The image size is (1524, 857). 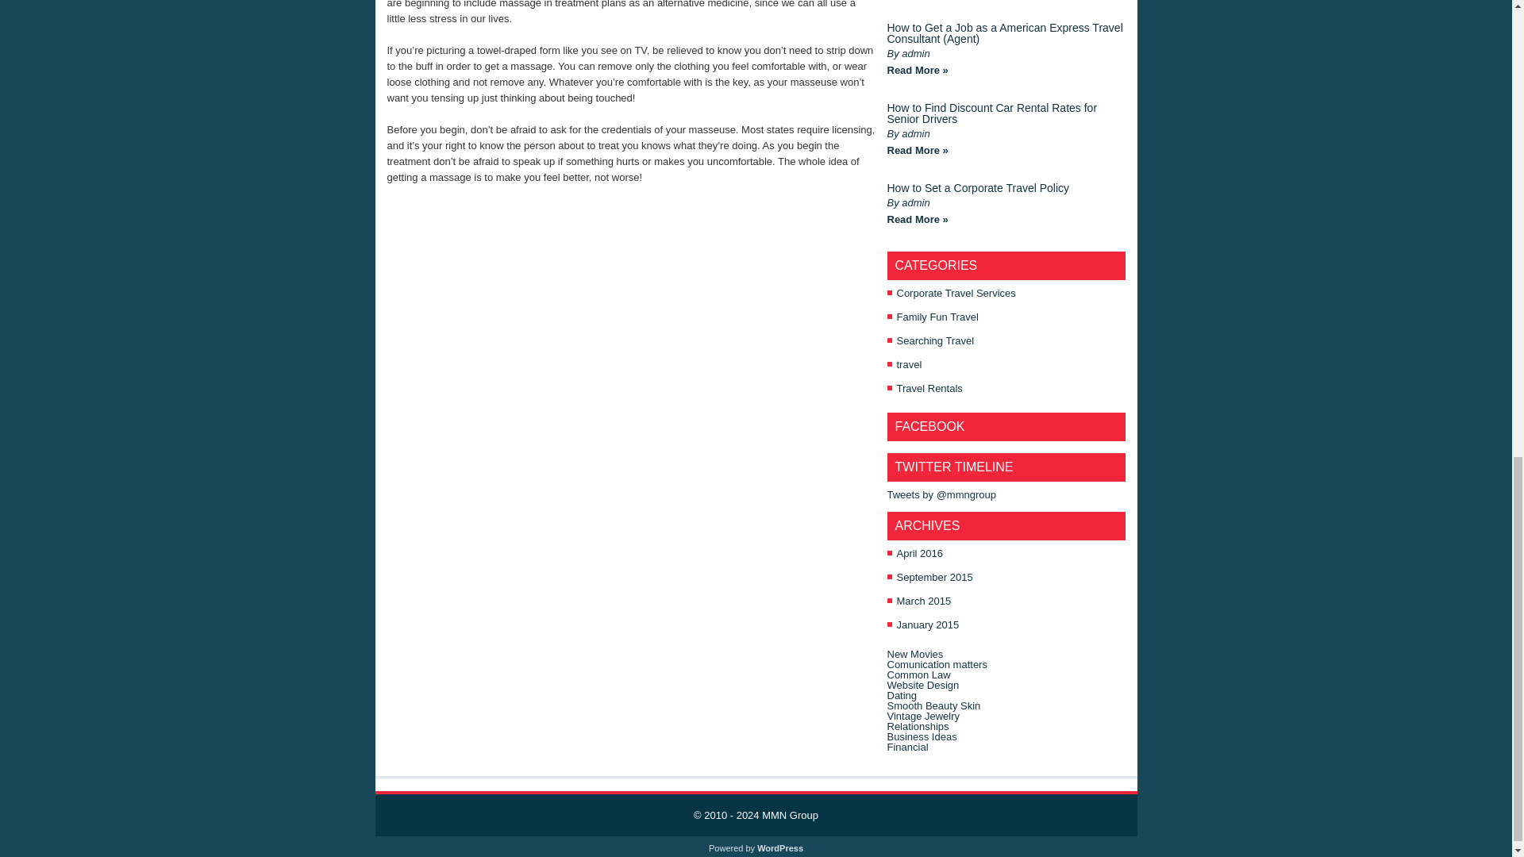 I want to click on Corporate Travel Services, so click(x=956, y=292).